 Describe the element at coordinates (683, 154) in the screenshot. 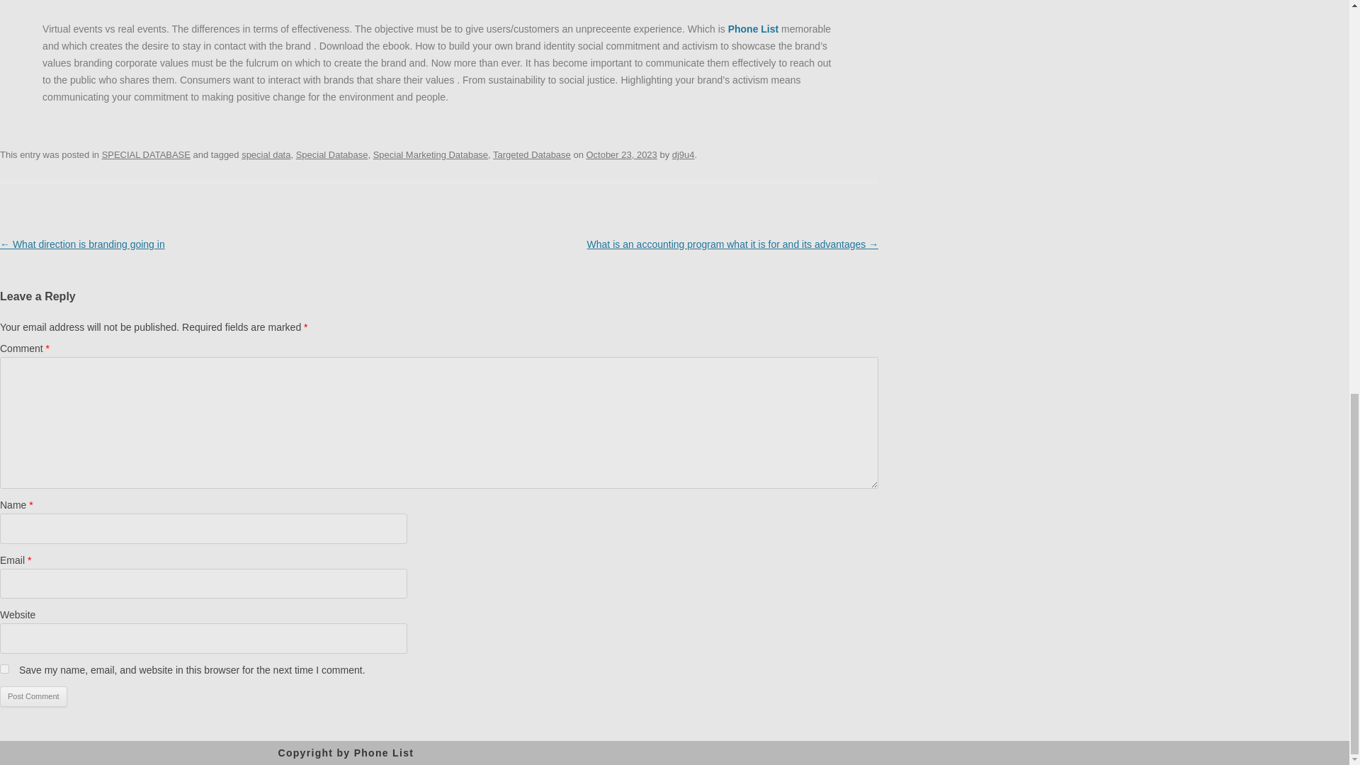

I see `View all posts by dj9u4` at that location.